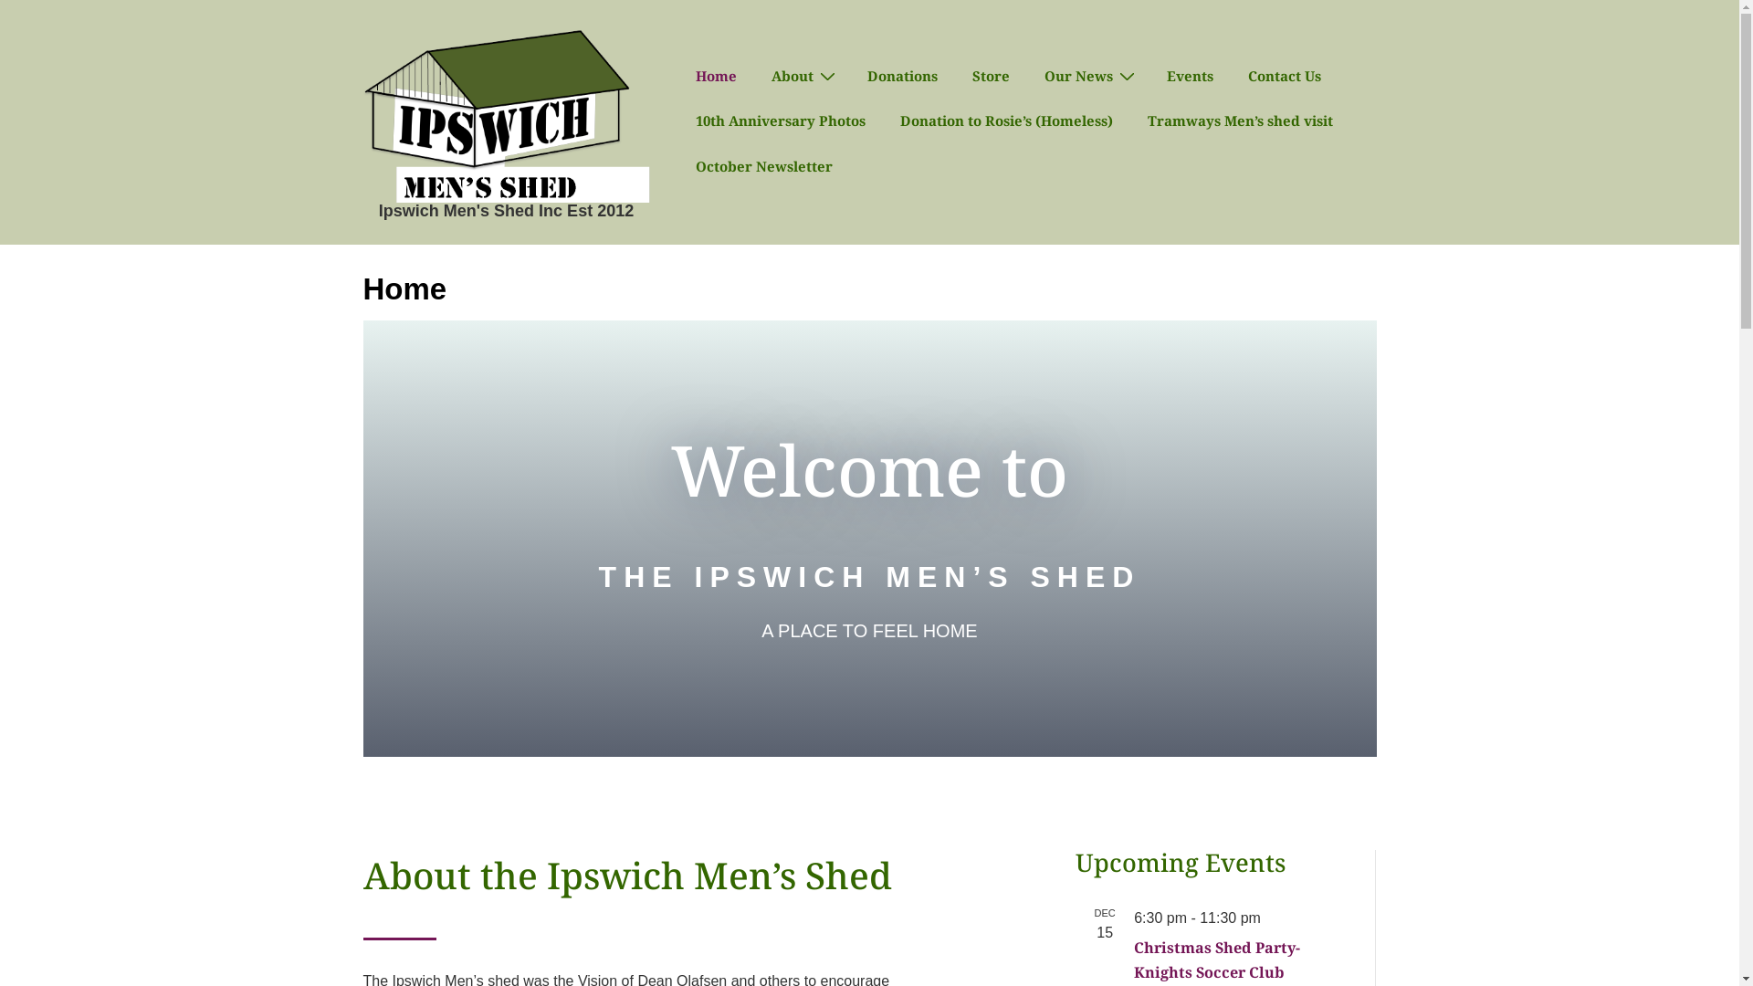  What do you see at coordinates (506, 211) in the screenshot?
I see `Ipswich Men's Shed Inc Est 2012` at bounding box center [506, 211].